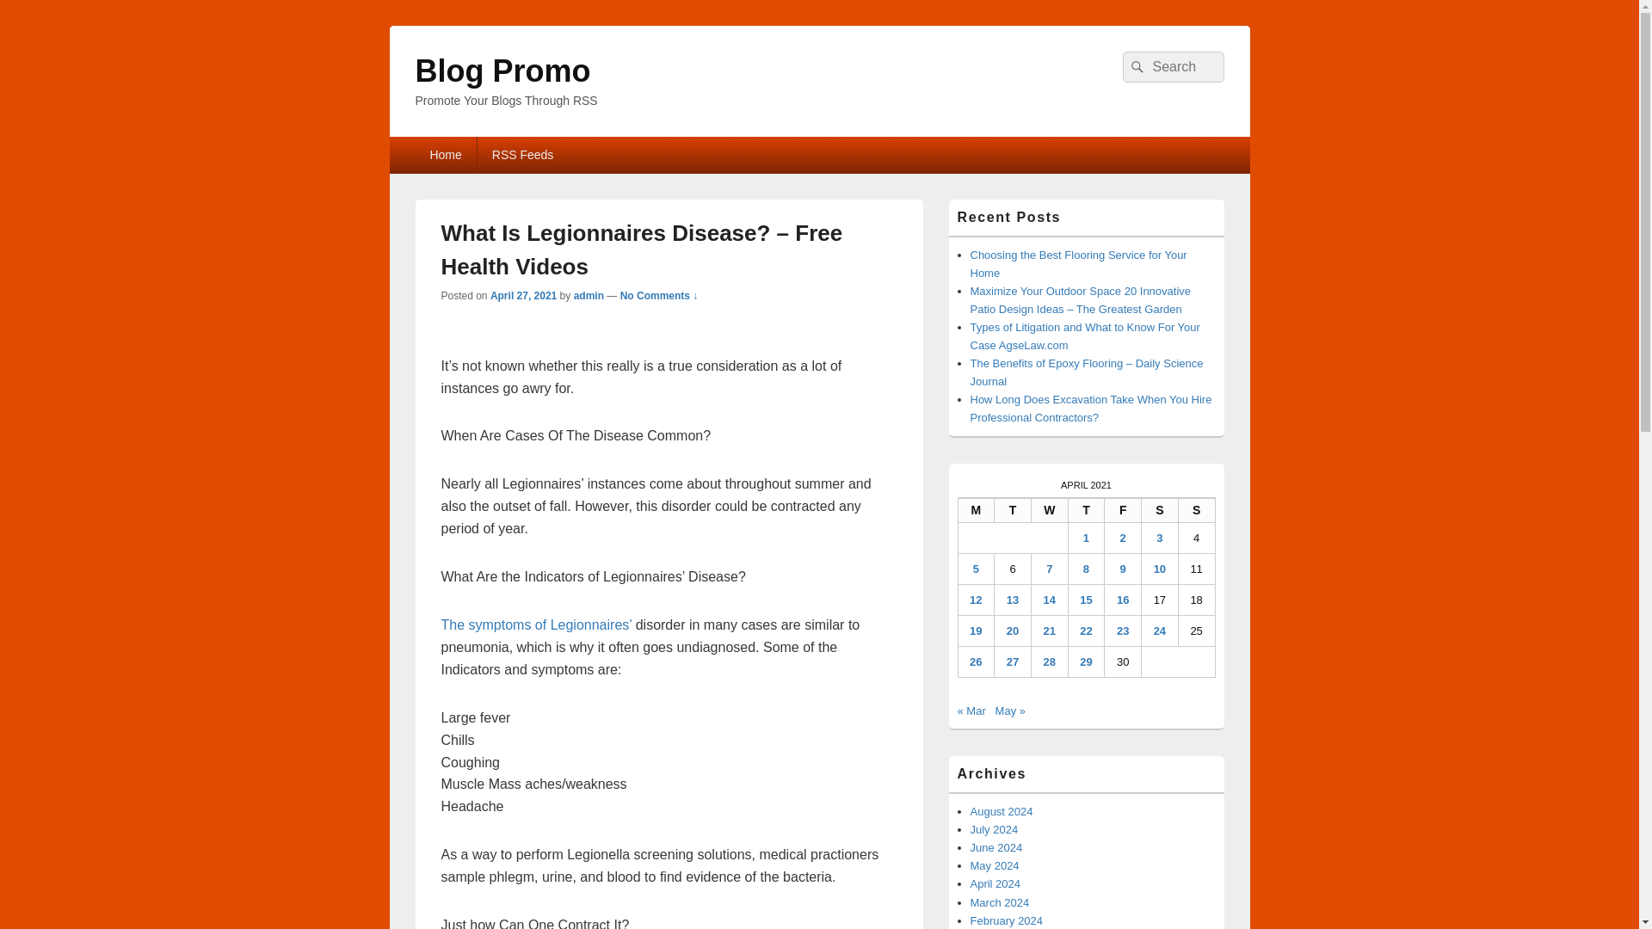 Image resolution: width=1652 pixels, height=929 pixels. Describe the element at coordinates (1160, 569) in the screenshot. I see `10` at that location.